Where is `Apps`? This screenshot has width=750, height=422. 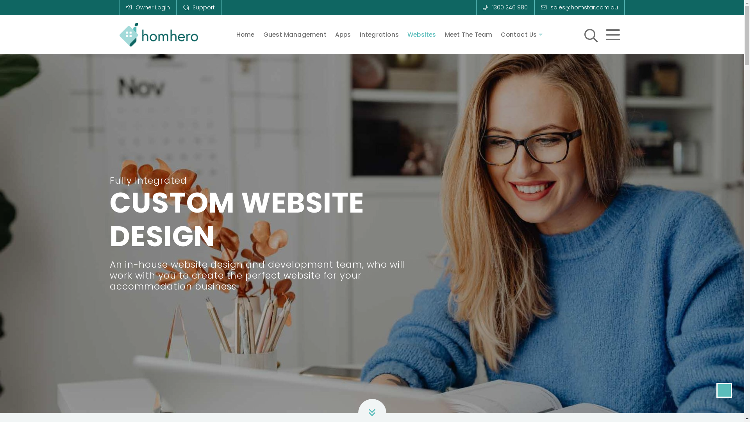 Apps is located at coordinates (343, 35).